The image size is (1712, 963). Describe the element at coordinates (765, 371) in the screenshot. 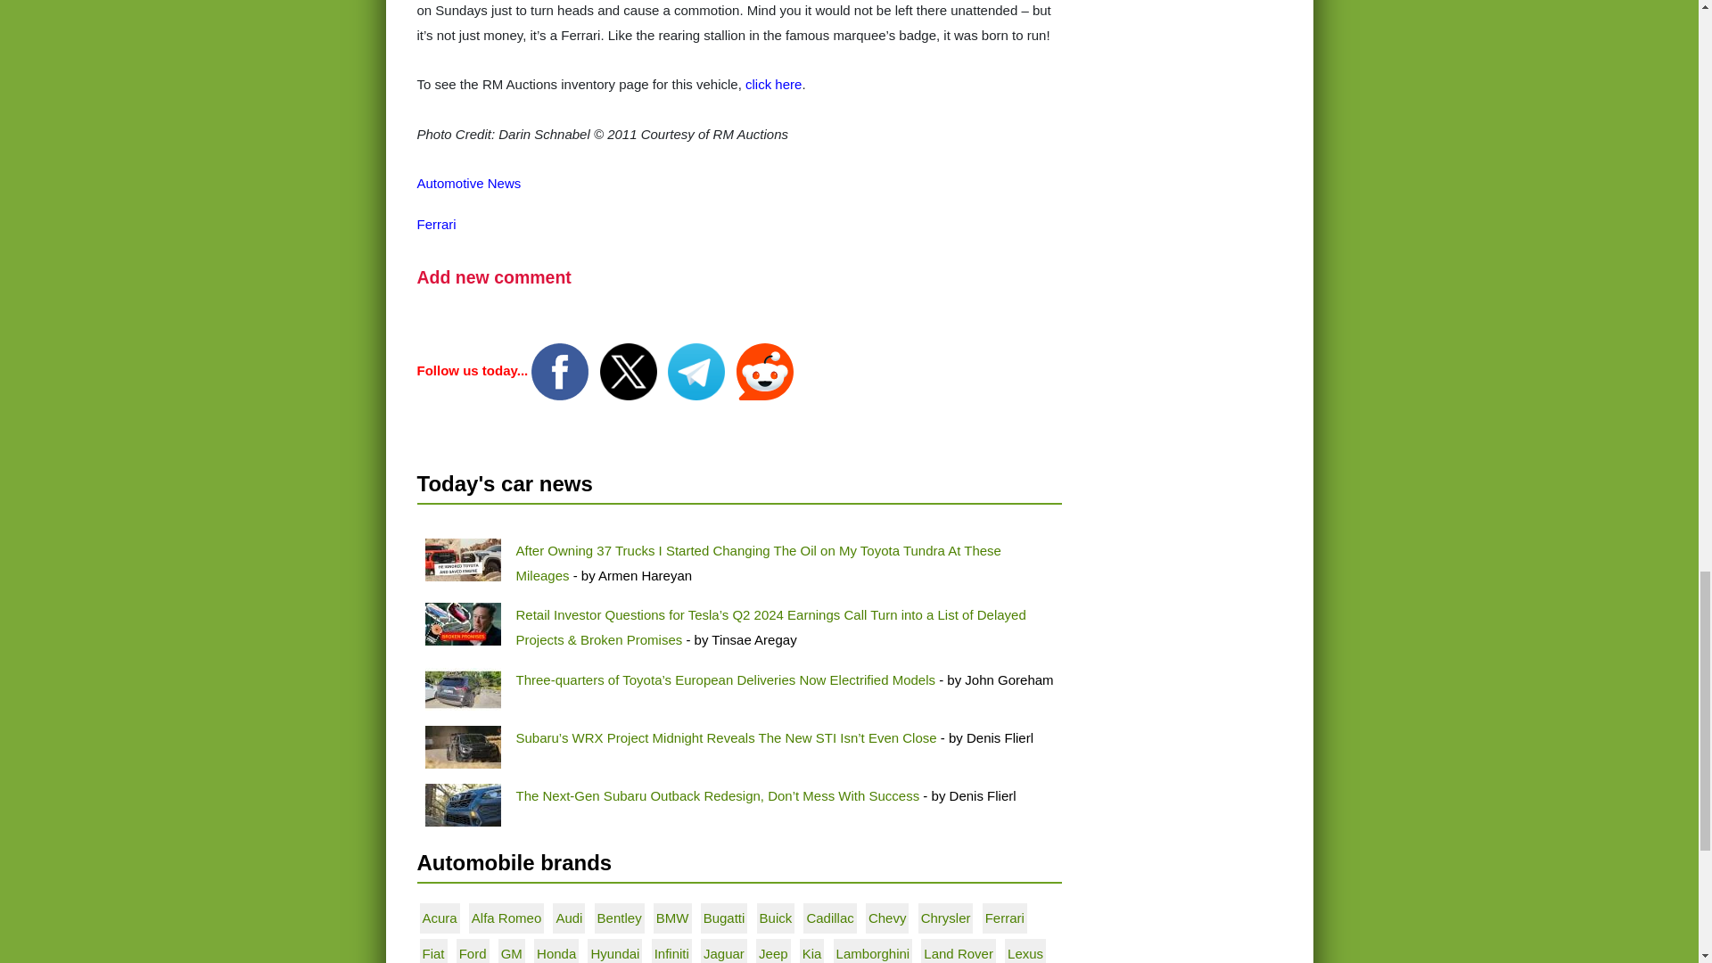

I see `Join us on Reddit!` at that location.